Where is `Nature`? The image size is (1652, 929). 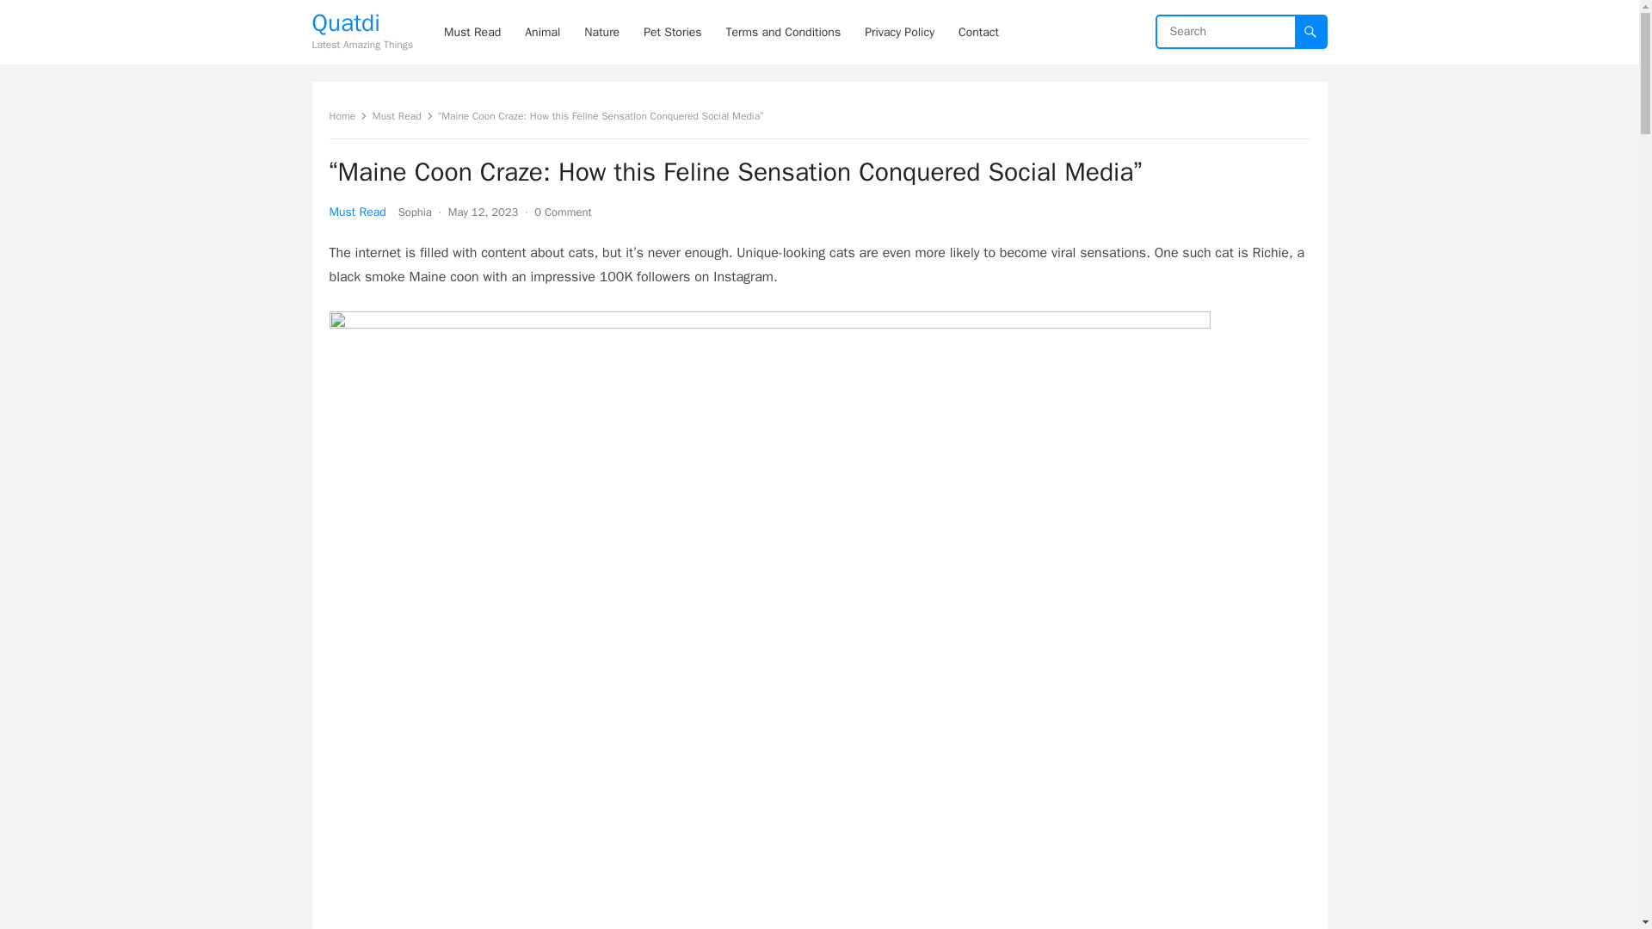
Nature is located at coordinates (601, 32).